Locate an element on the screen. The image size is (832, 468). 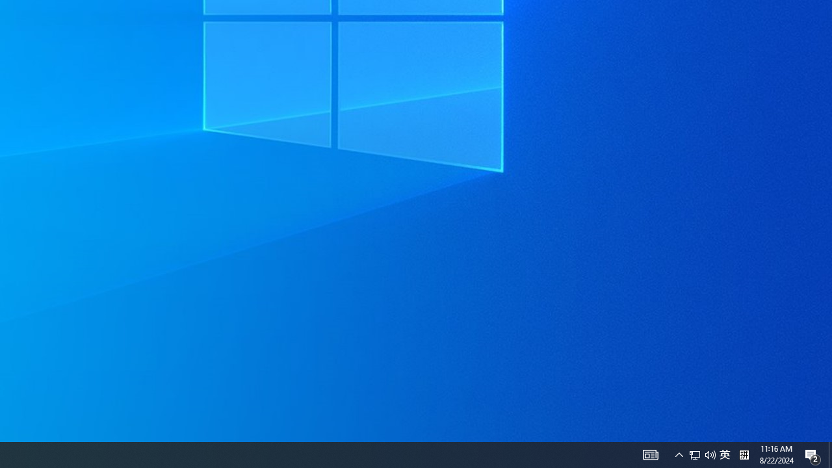
Action Center, 2 new notifications is located at coordinates (812, 455).